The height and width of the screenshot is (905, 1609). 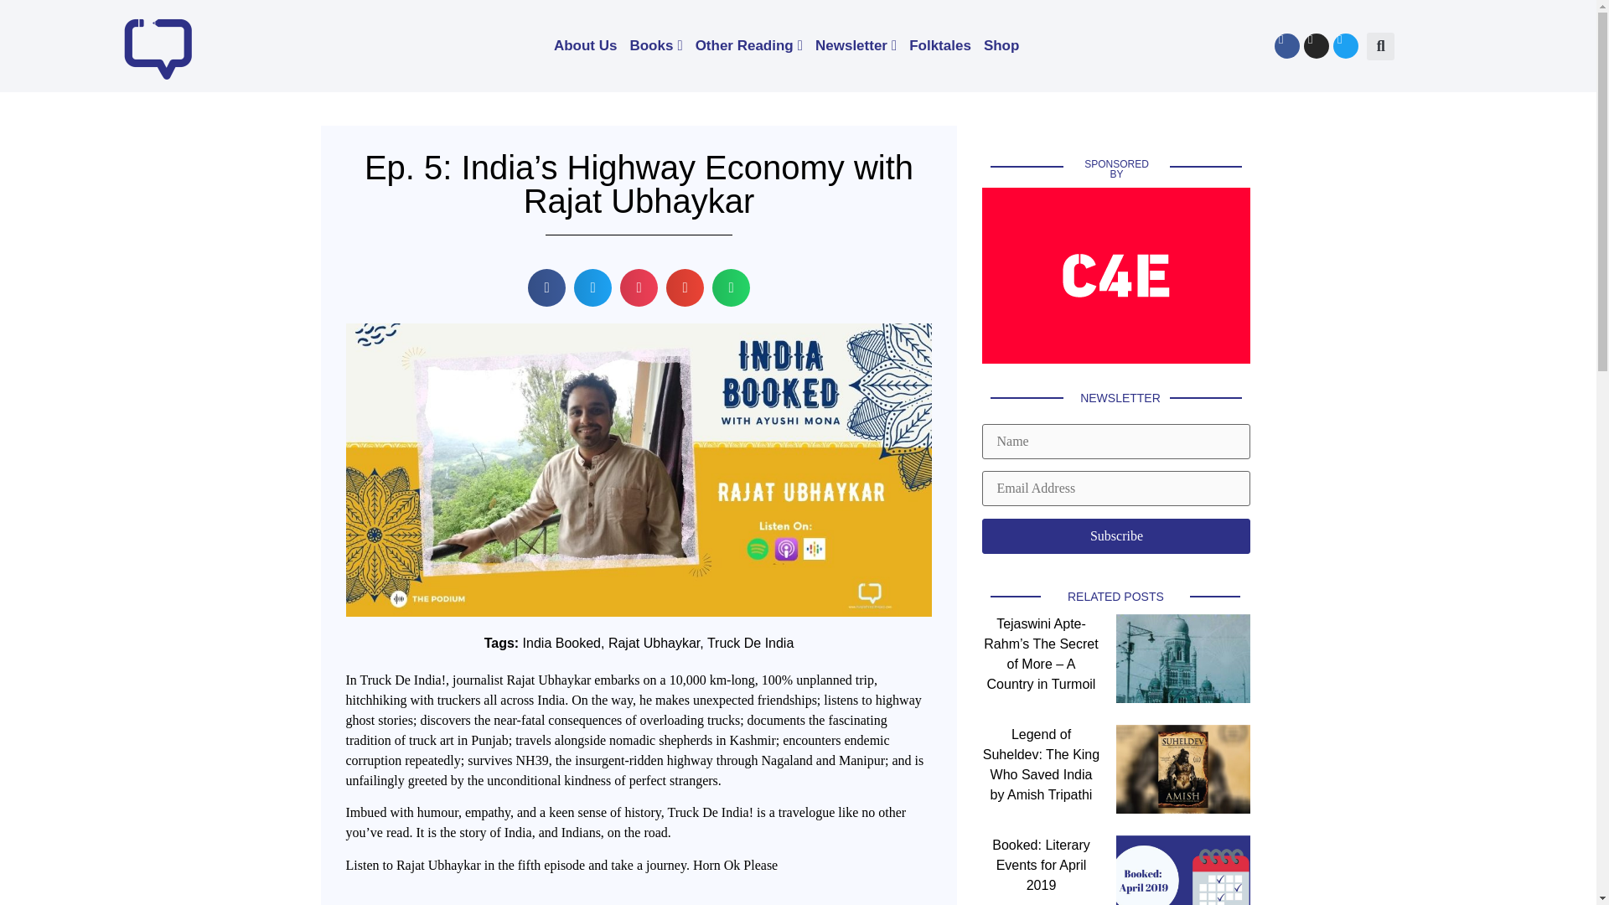 What do you see at coordinates (1001, 45) in the screenshot?
I see `Shop` at bounding box center [1001, 45].